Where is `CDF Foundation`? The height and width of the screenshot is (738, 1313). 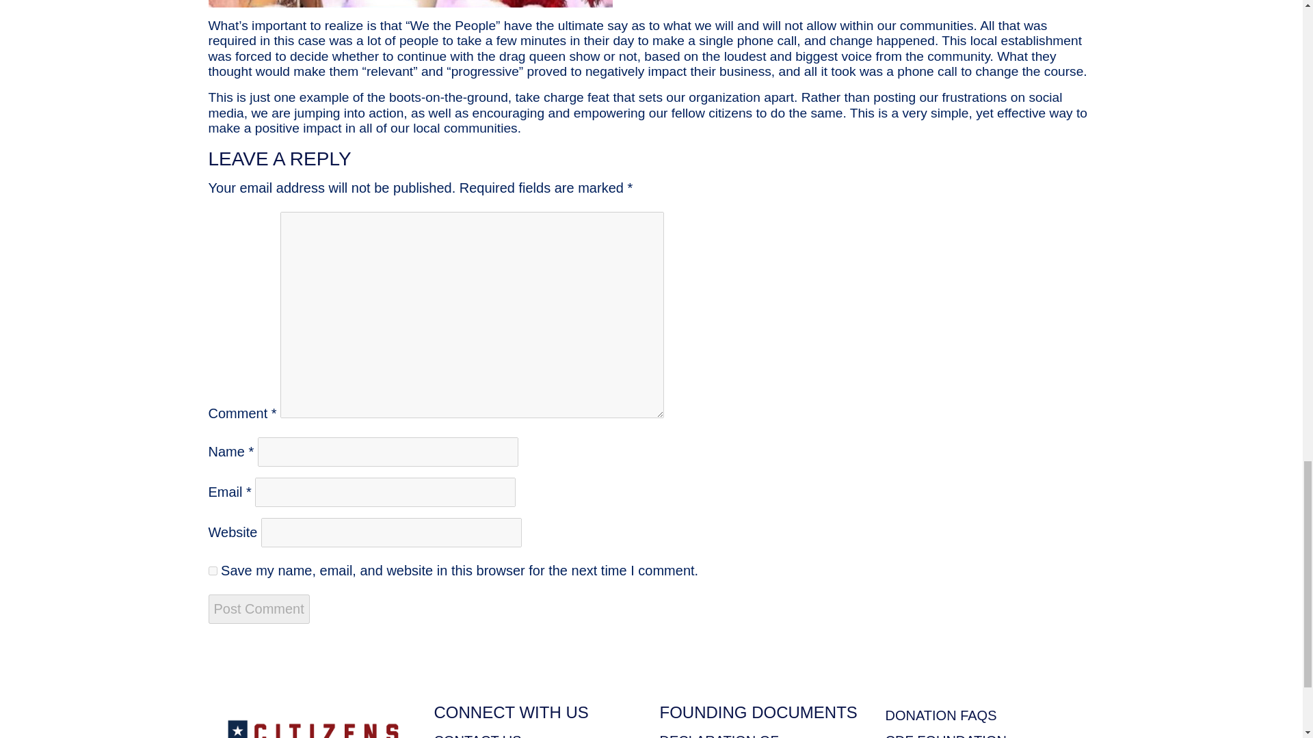 CDF Foundation is located at coordinates (945, 735).